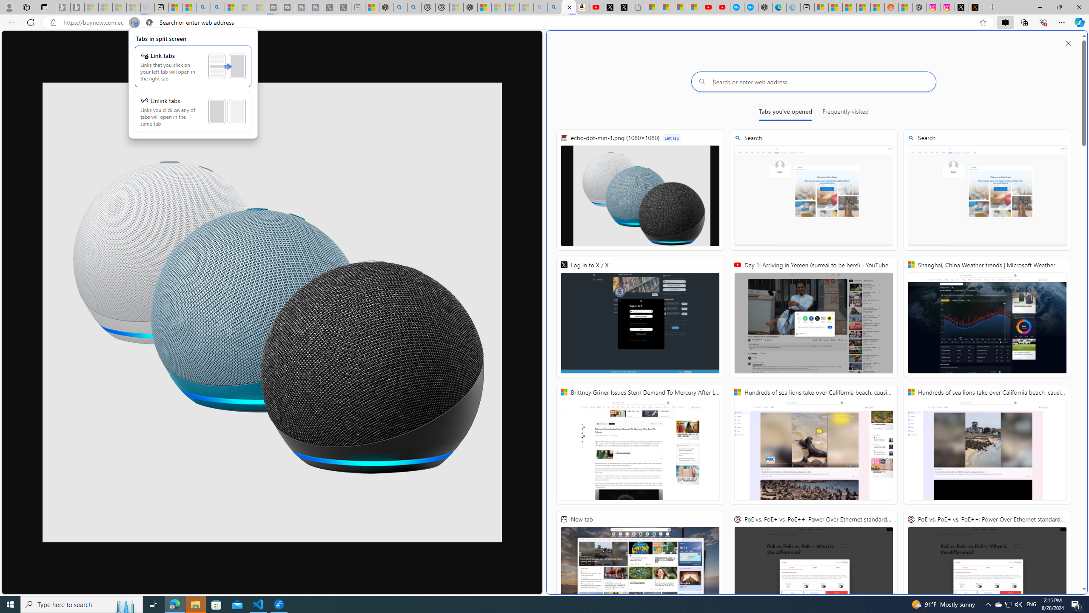 This screenshot has width=1089, height=613. What do you see at coordinates (835, 7) in the screenshot?
I see `Shanghai, China weather forecast | Microsoft Weather` at bounding box center [835, 7].